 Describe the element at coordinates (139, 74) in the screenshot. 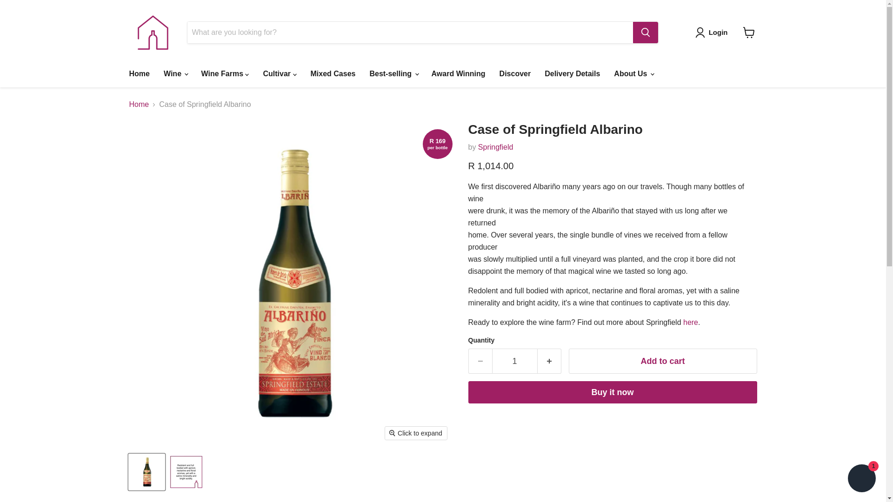

I see `Home` at that location.